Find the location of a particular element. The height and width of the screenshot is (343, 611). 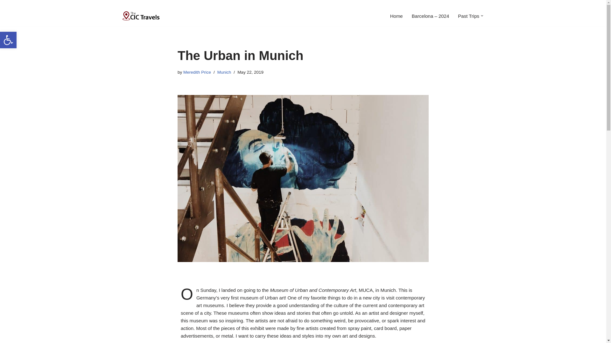

Posts by Meredith Price is located at coordinates (8, 40).